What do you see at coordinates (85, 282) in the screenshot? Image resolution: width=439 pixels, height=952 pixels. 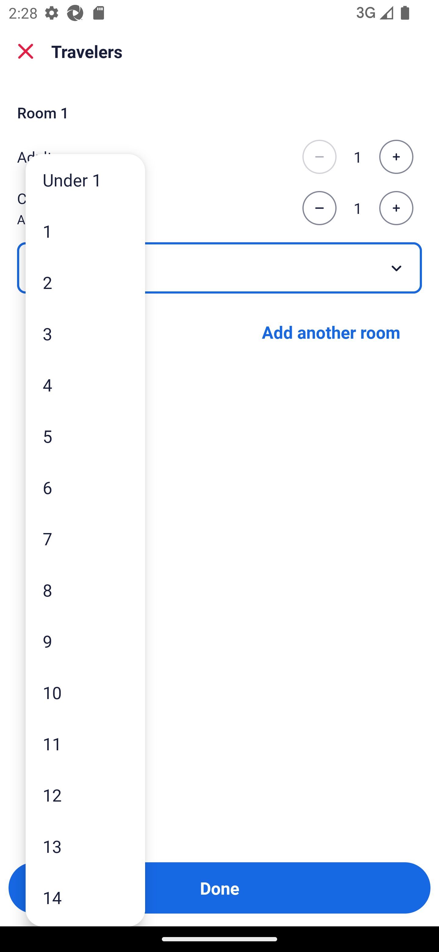 I see `2` at bounding box center [85, 282].